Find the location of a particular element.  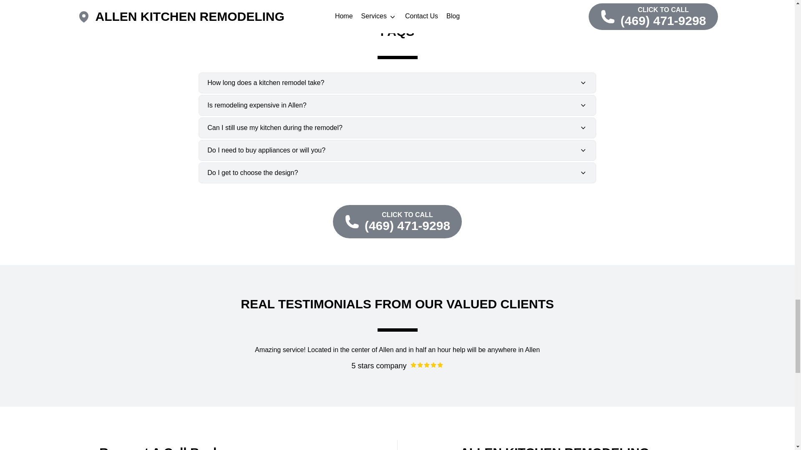

Do I need to buy appliances or will you? is located at coordinates (397, 150).